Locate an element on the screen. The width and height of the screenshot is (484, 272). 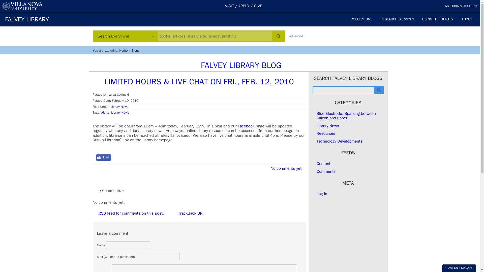
COLLECTIONS is located at coordinates (361, 19).